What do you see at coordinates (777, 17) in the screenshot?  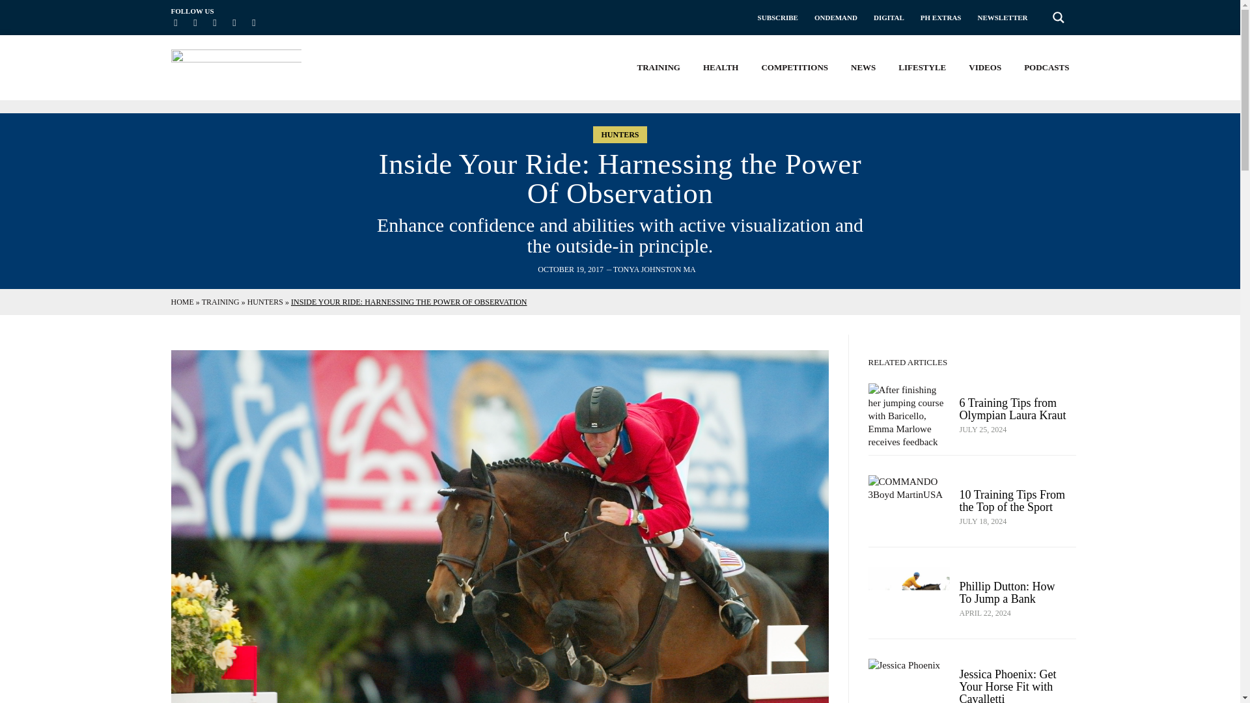 I see `SUBSCRIBE` at bounding box center [777, 17].